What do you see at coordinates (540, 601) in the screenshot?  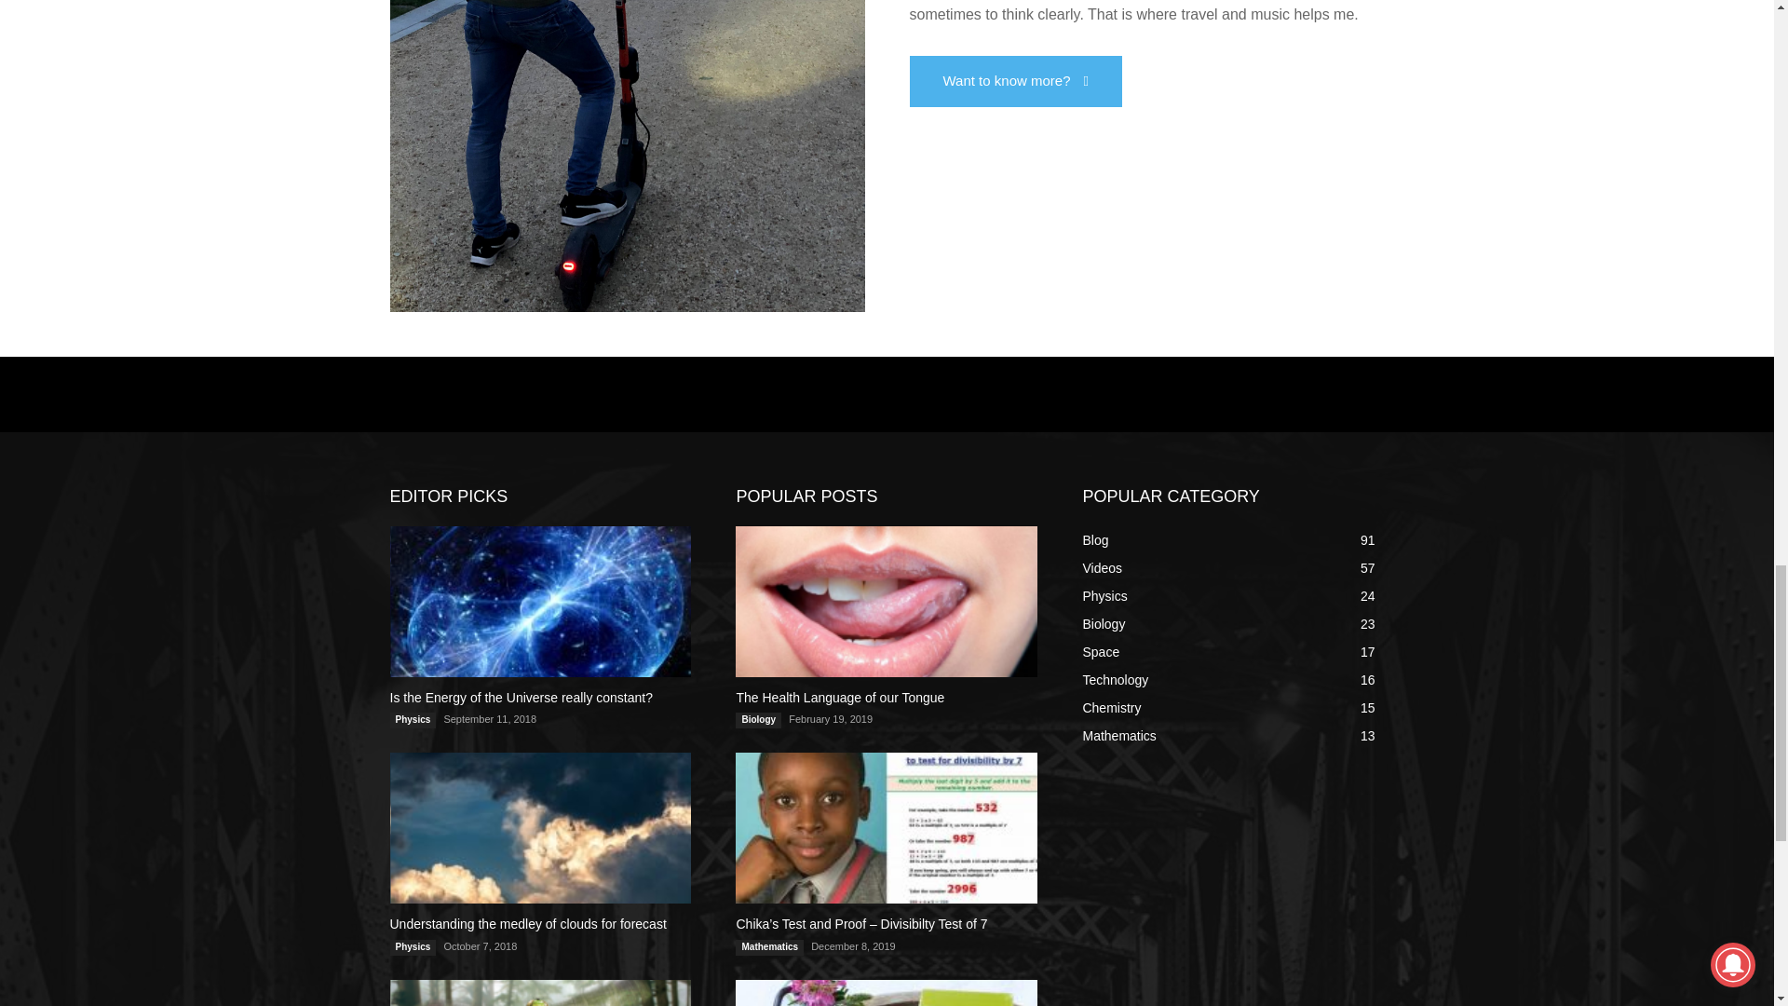 I see `Is the Energy of the Universe really constant?` at bounding box center [540, 601].